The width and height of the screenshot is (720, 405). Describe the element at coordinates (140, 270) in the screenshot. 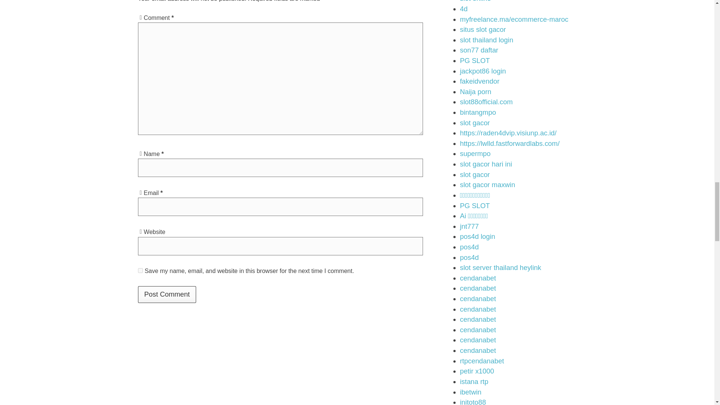

I see `yes` at that location.